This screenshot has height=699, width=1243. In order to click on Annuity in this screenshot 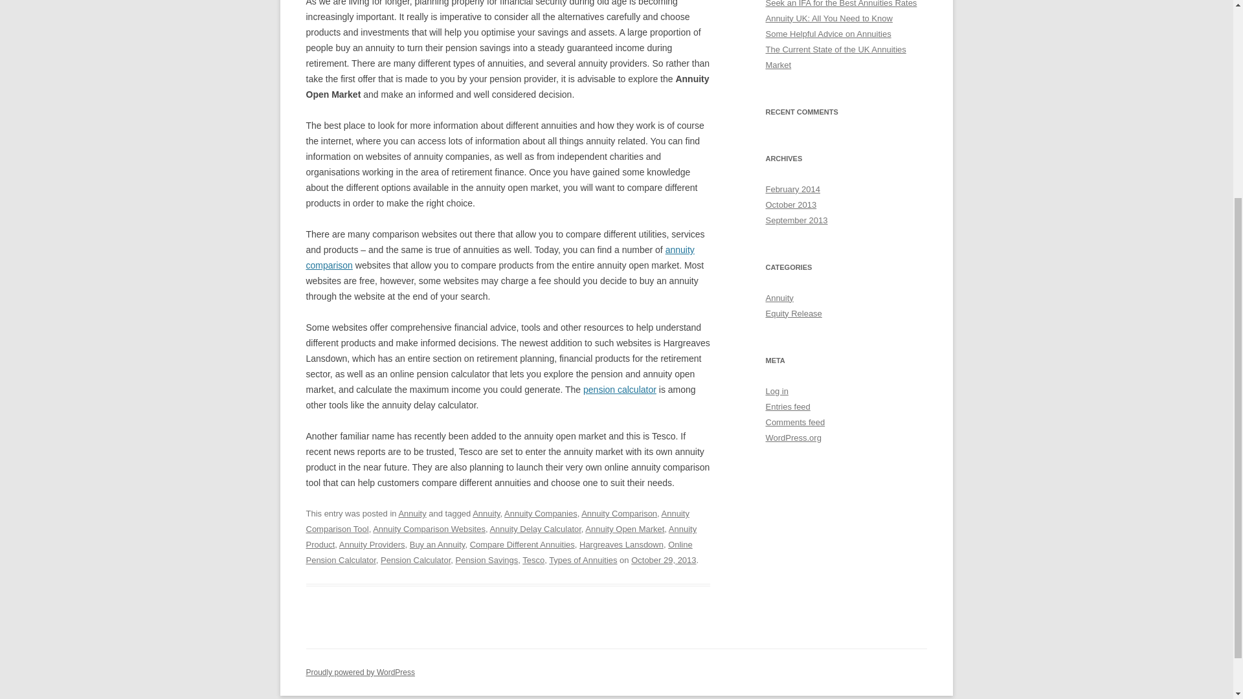, I will do `click(779, 298)`.